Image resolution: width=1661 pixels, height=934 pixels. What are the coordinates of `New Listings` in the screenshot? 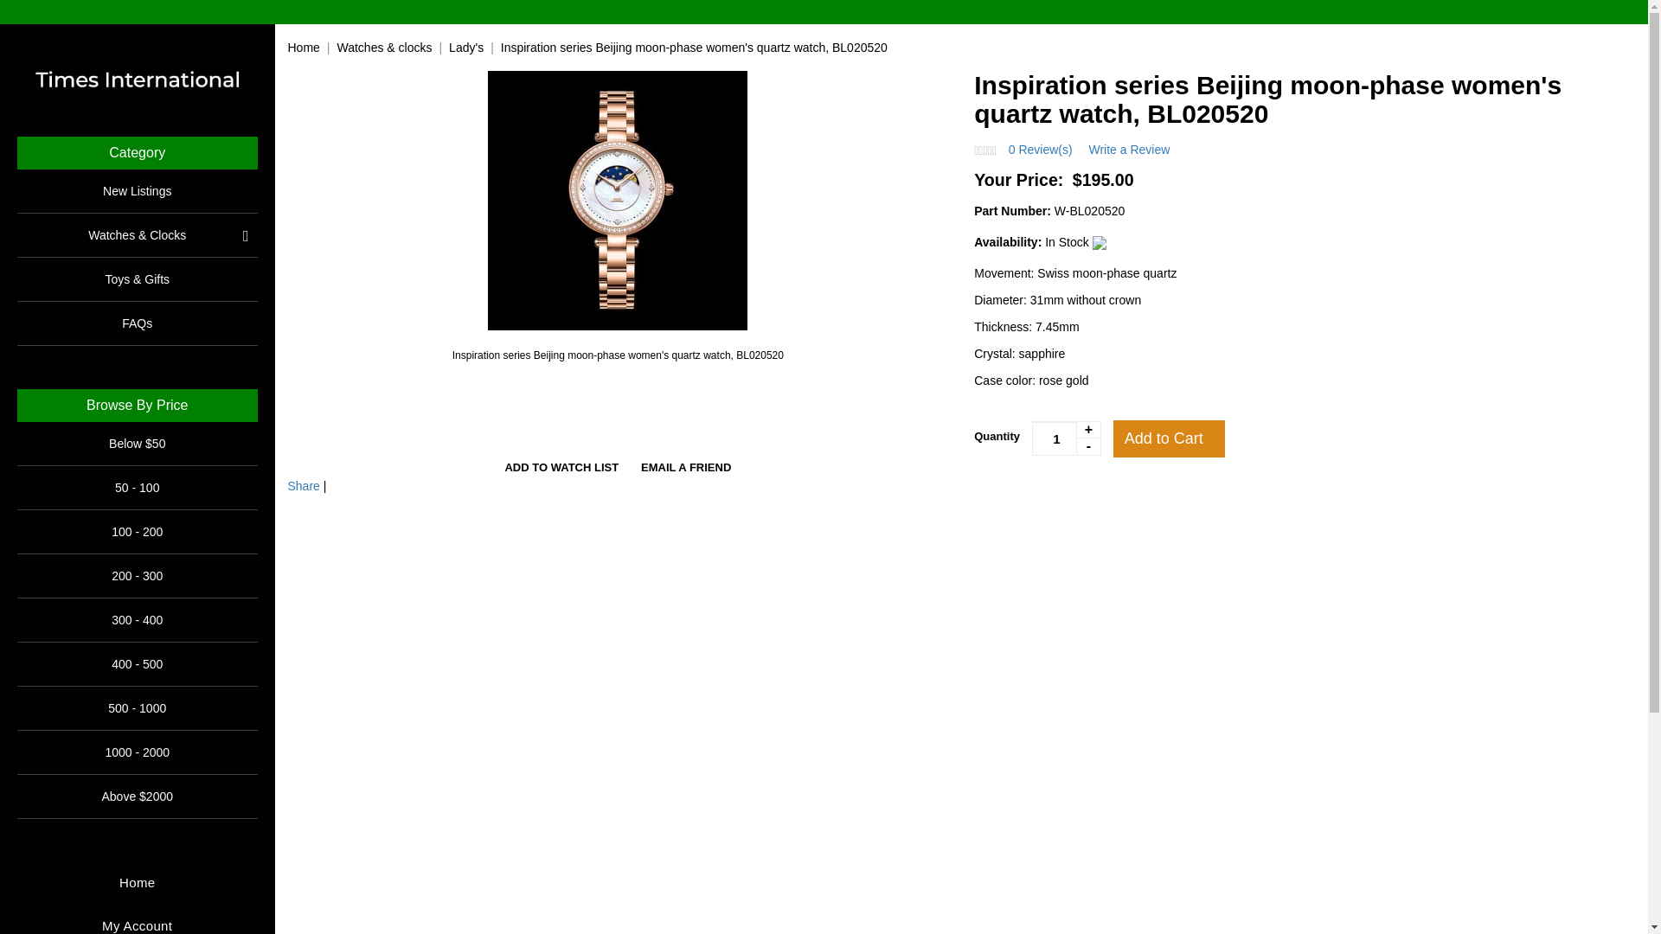 It's located at (137, 190).